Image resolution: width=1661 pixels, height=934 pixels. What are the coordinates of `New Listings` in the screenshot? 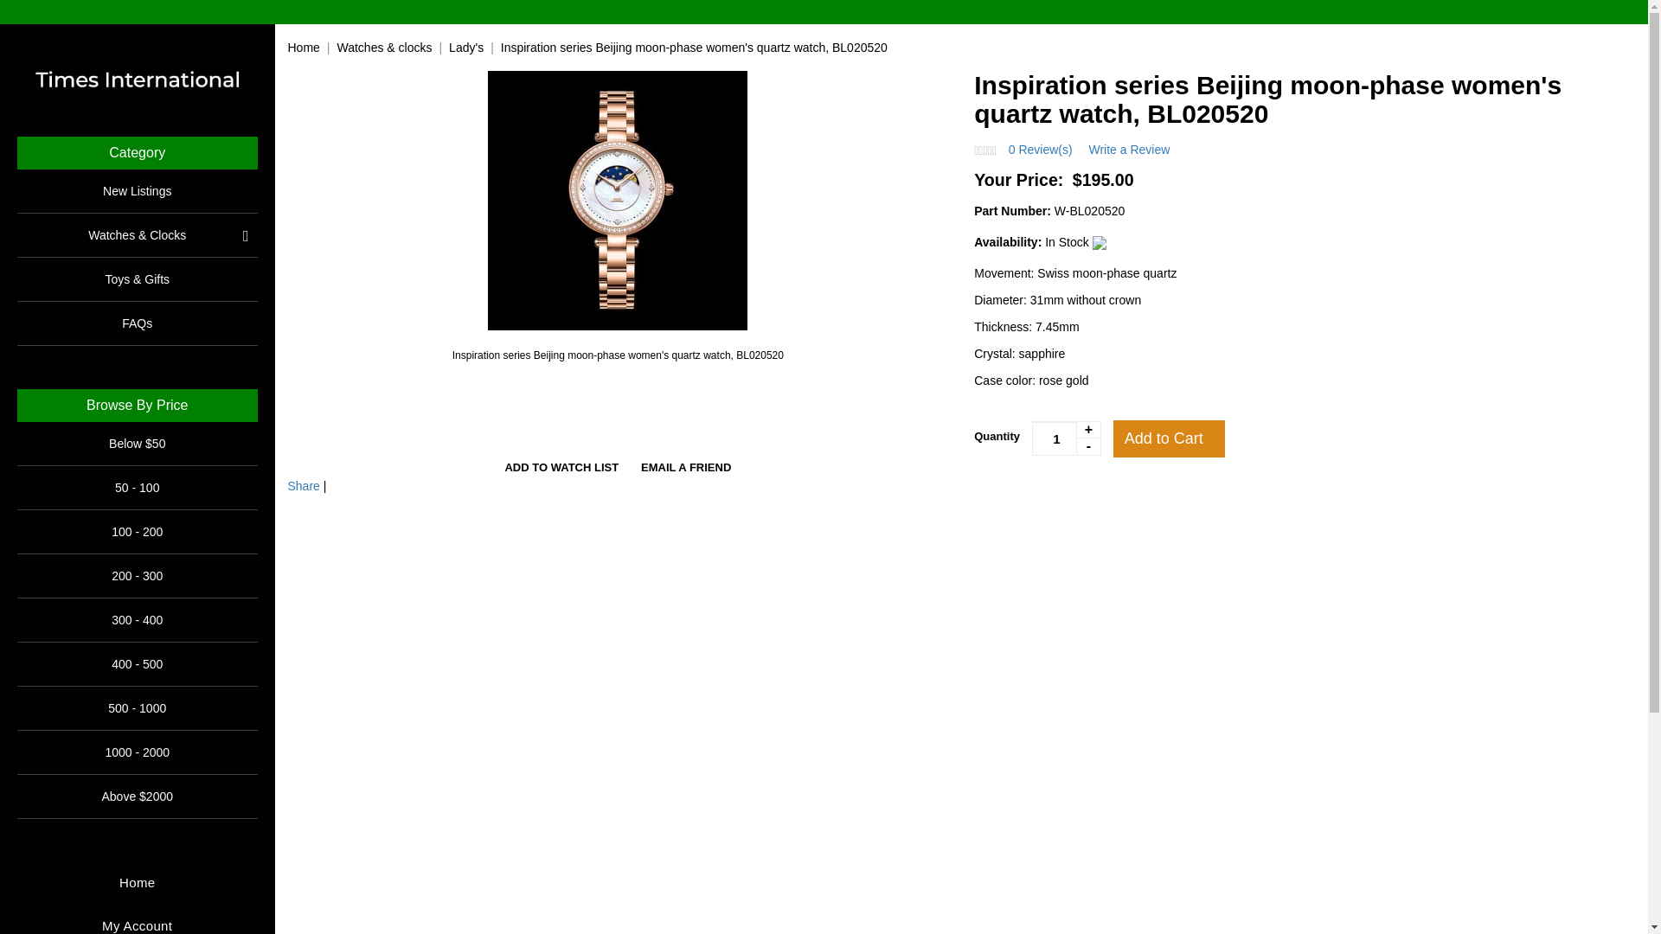 It's located at (137, 190).